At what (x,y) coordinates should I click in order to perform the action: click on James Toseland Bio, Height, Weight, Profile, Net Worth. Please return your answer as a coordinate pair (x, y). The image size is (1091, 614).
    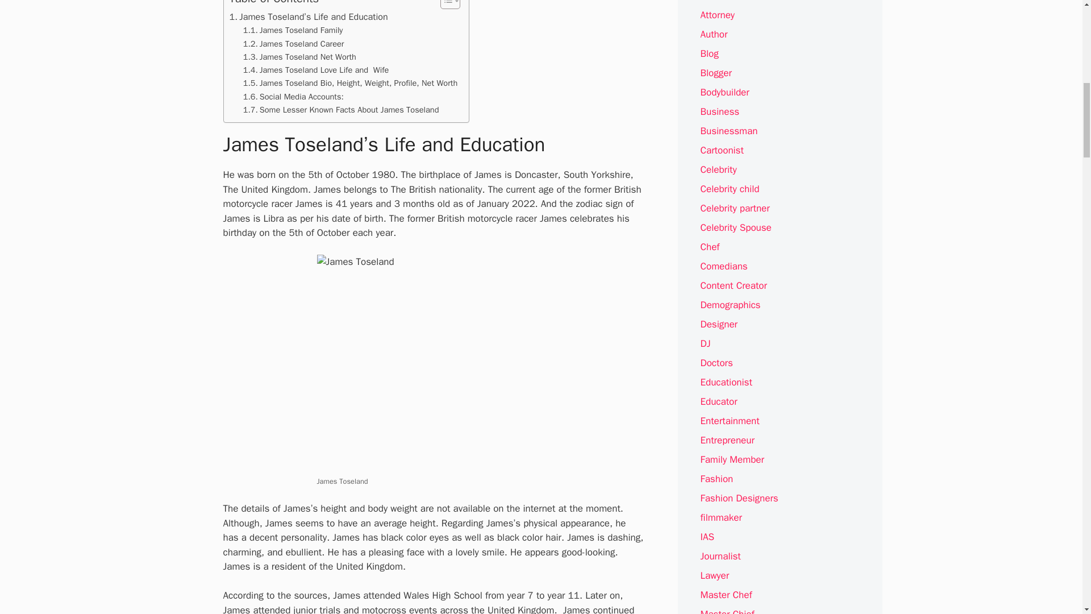
    Looking at the image, I should click on (351, 83).